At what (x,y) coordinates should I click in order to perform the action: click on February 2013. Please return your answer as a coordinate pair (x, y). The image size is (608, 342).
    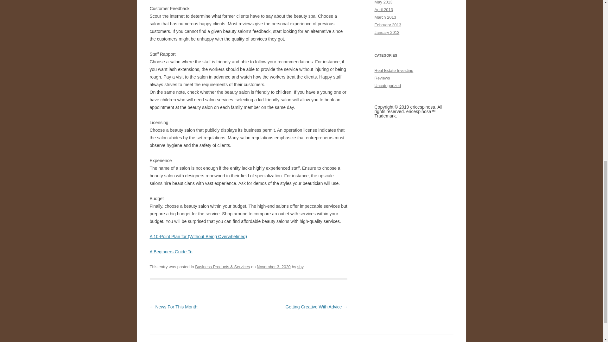
    Looking at the image, I should click on (388, 25).